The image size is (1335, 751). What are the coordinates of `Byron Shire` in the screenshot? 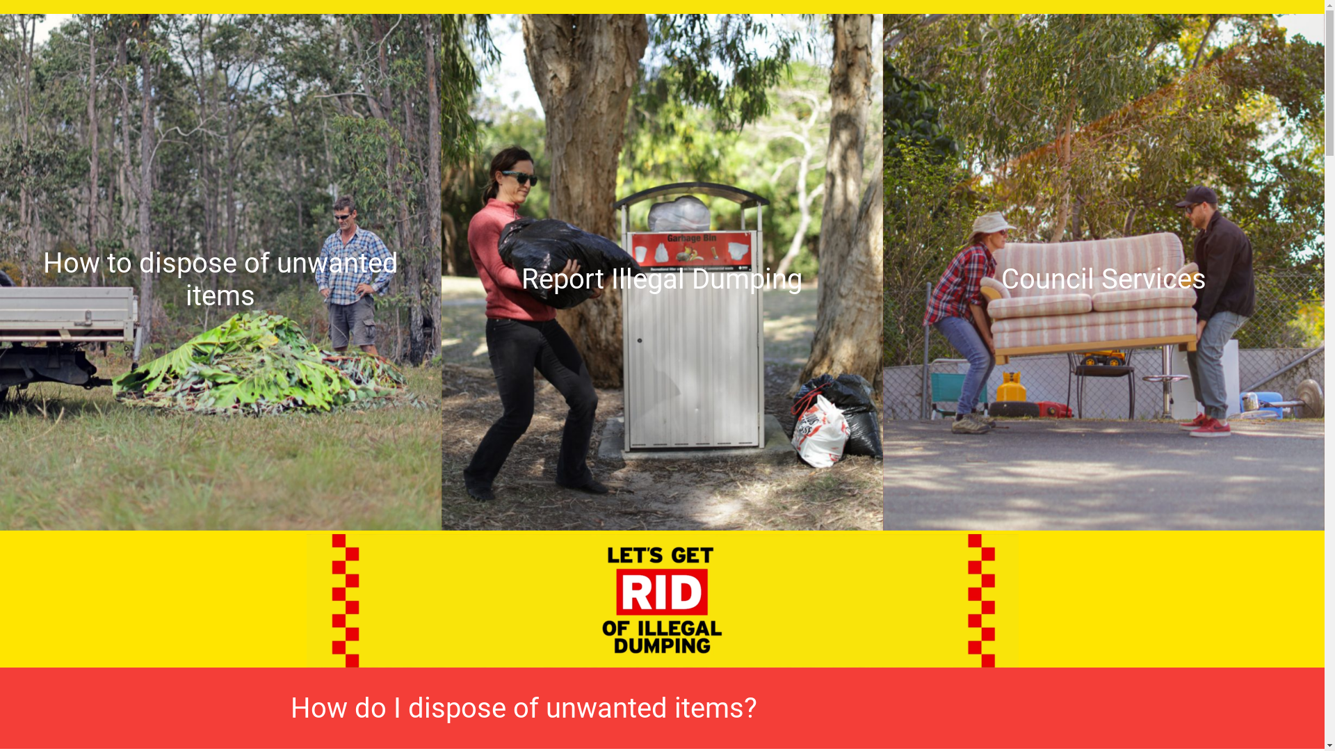 It's located at (1187, 320).